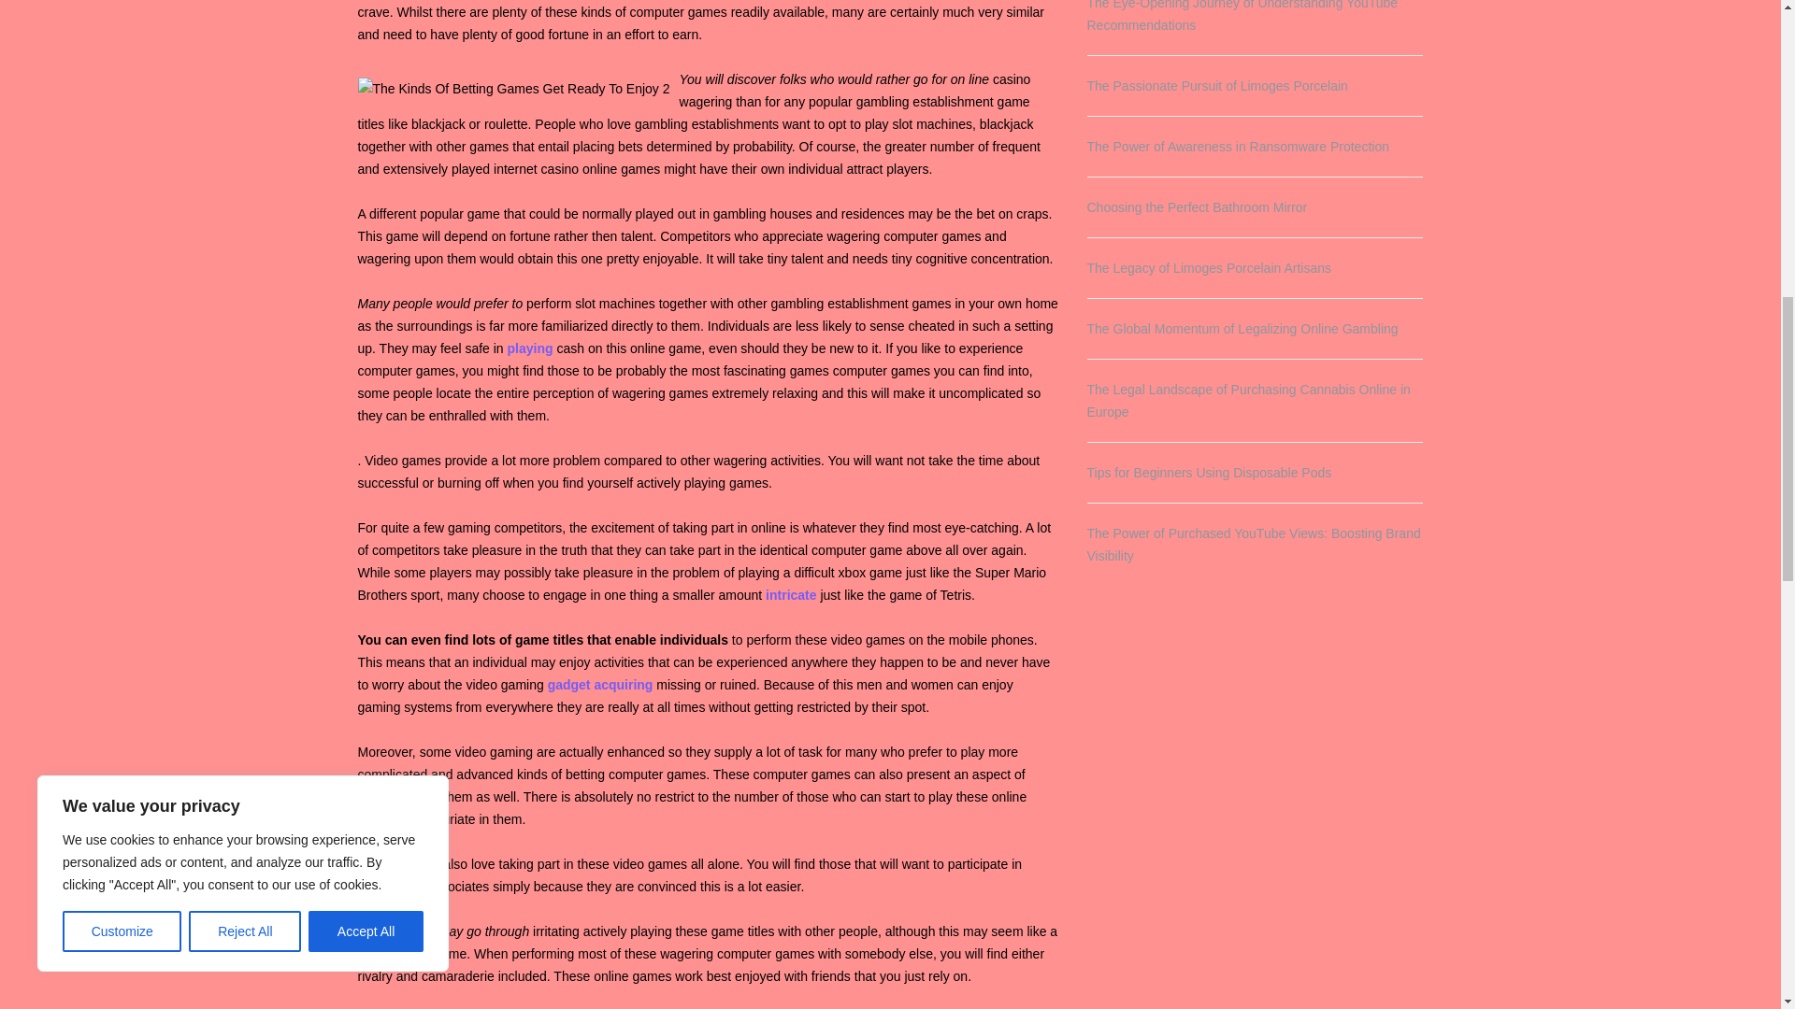 The width and height of the screenshot is (1795, 1009). I want to click on playing, so click(530, 348).